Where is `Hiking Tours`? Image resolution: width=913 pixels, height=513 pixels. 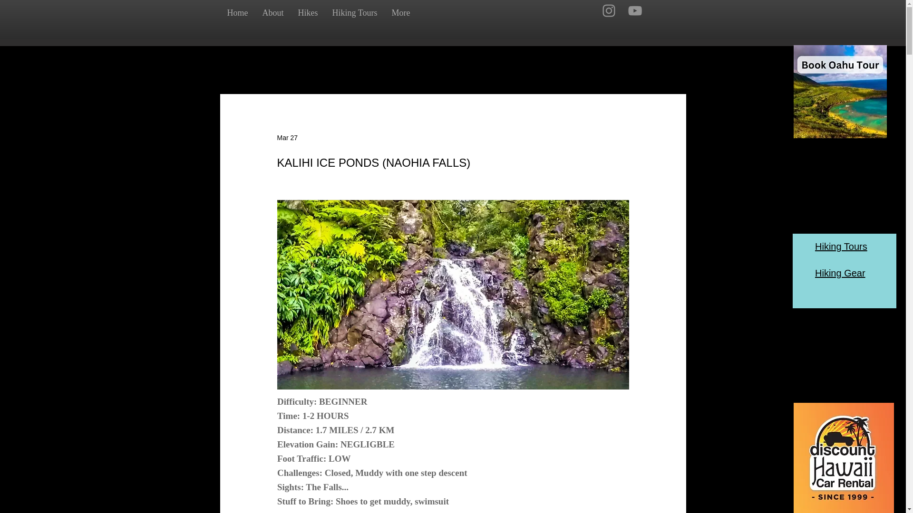 Hiking Tours is located at coordinates (841, 246).